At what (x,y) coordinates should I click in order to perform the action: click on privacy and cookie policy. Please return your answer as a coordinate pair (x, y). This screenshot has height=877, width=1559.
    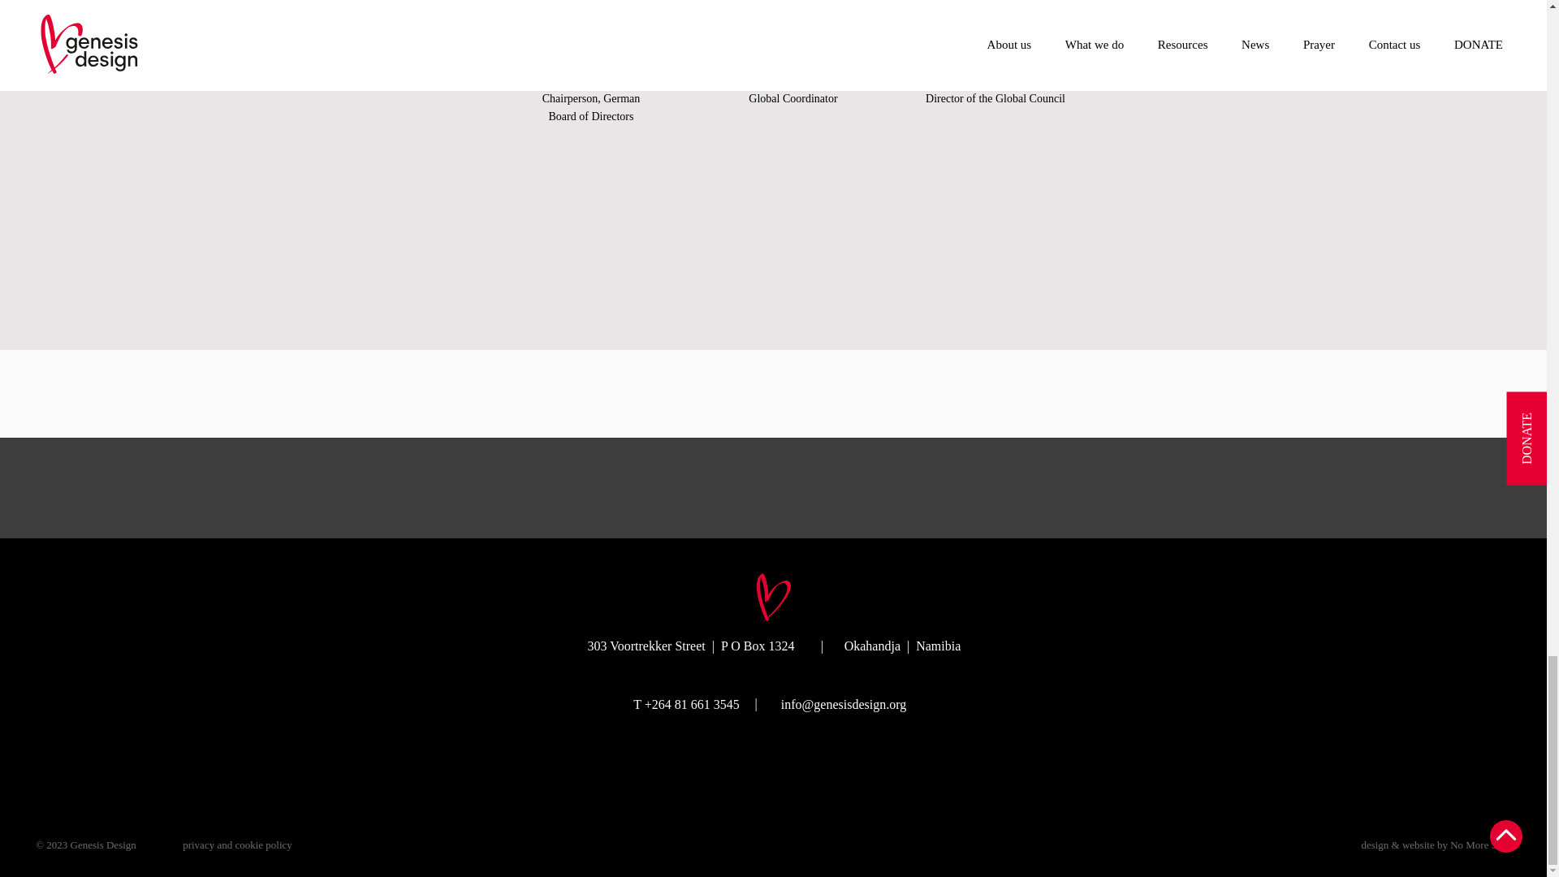
    Looking at the image, I should click on (237, 845).